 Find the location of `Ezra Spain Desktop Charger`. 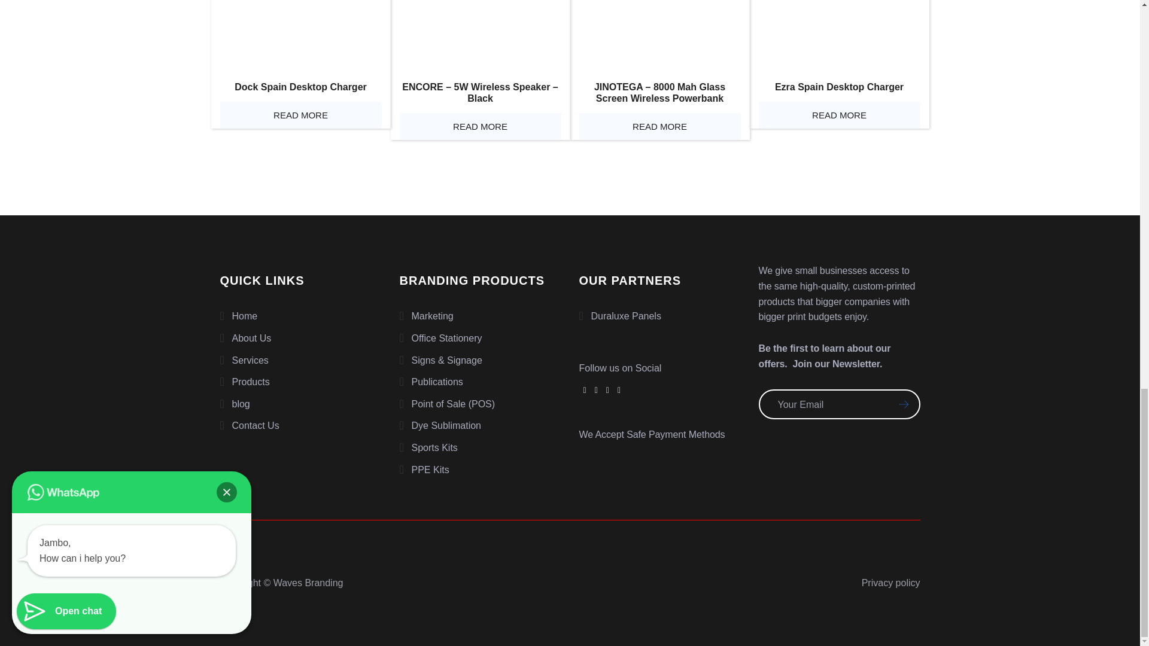

Ezra Spain Desktop Charger is located at coordinates (839, 35).